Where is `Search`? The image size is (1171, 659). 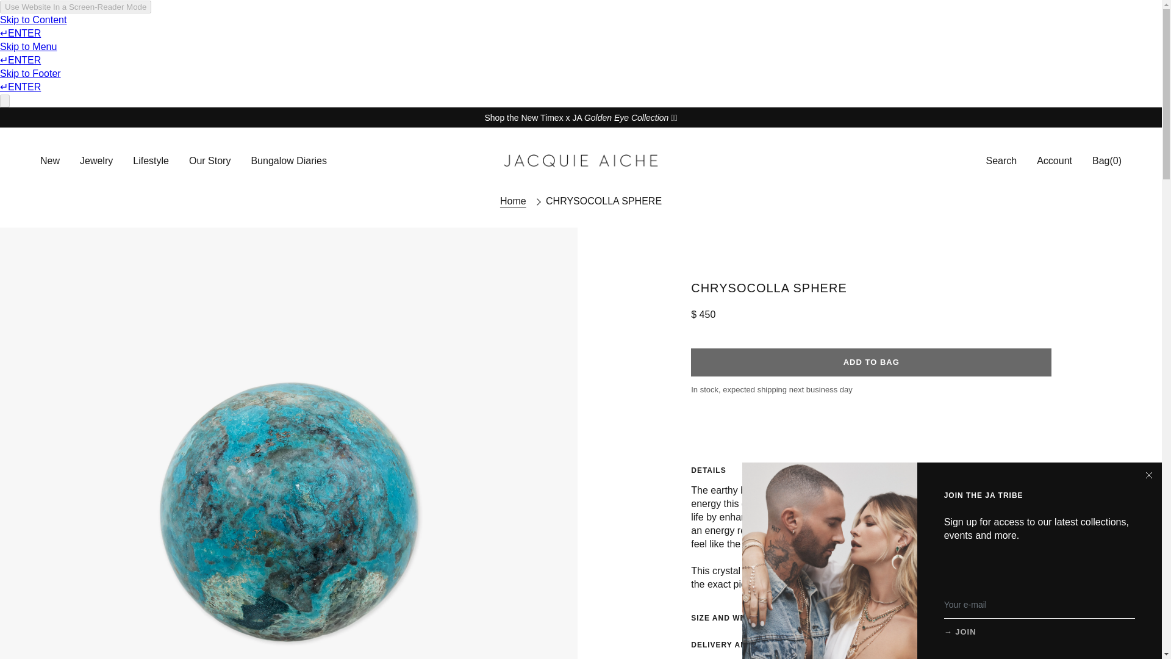 Search is located at coordinates (955, 161).